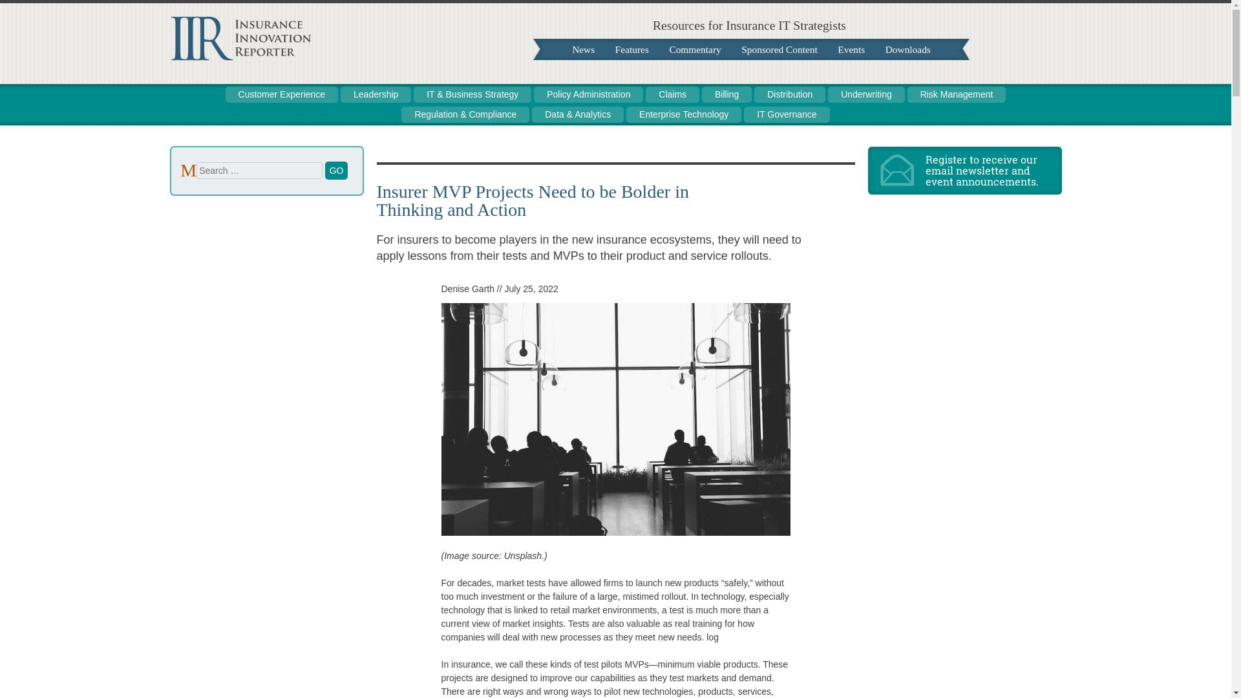  I want to click on Sponsored Content, so click(779, 49).